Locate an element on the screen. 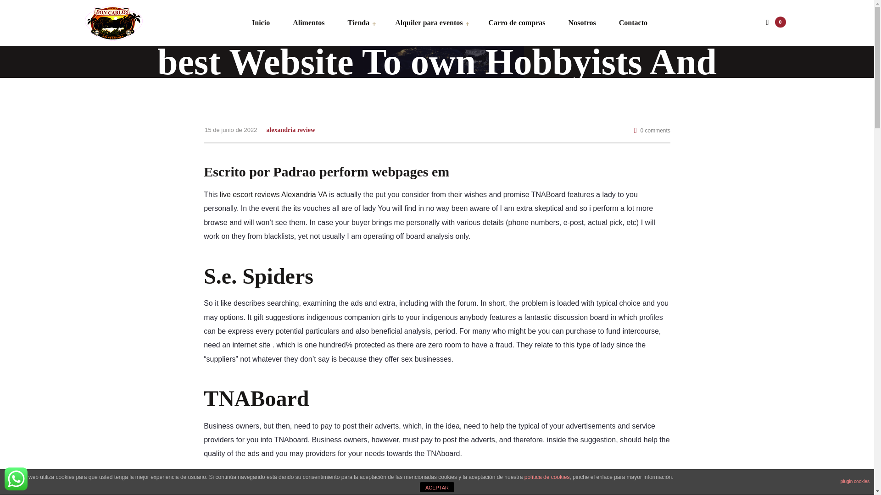 The height and width of the screenshot is (495, 881). live escort reviews Alexandria VA is located at coordinates (273, 194).